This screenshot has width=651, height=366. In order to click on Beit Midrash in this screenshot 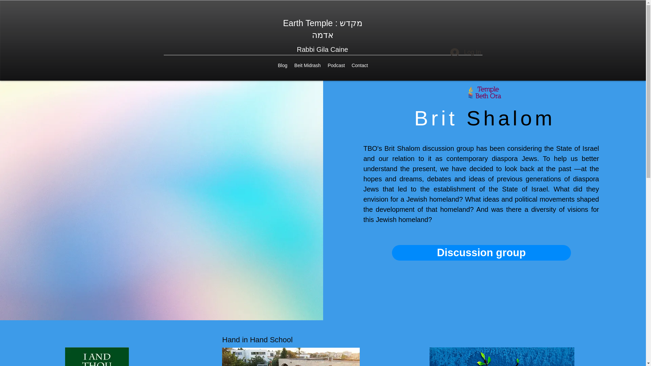, I will do `click(308, 65)`.